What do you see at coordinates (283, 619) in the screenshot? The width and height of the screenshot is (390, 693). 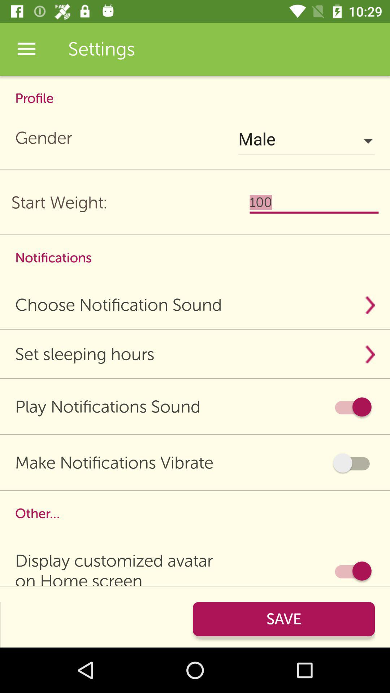 I see `click on the pink button which is at bottom right corner of the page` at bounding box center [283, 619].